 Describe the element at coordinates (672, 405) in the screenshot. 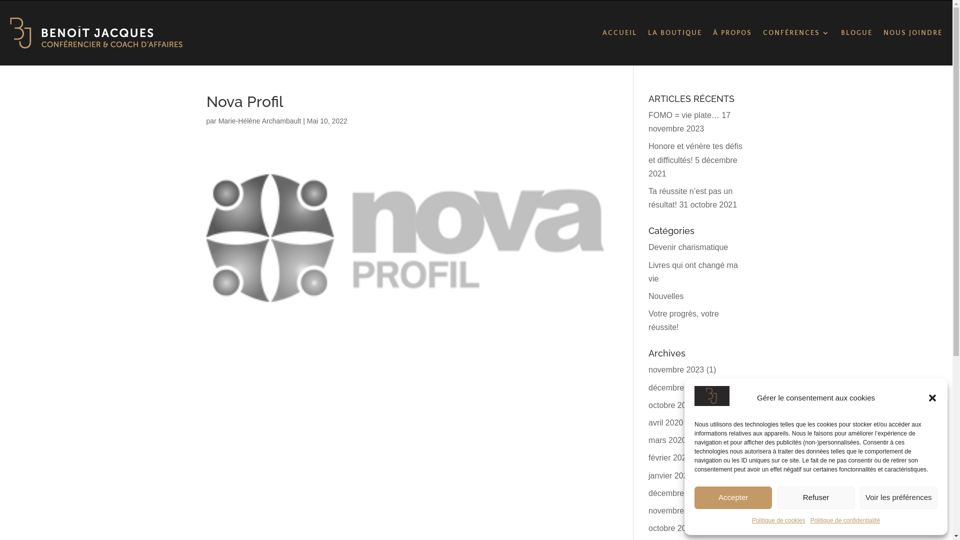

I see `octobre 2021` at that location.